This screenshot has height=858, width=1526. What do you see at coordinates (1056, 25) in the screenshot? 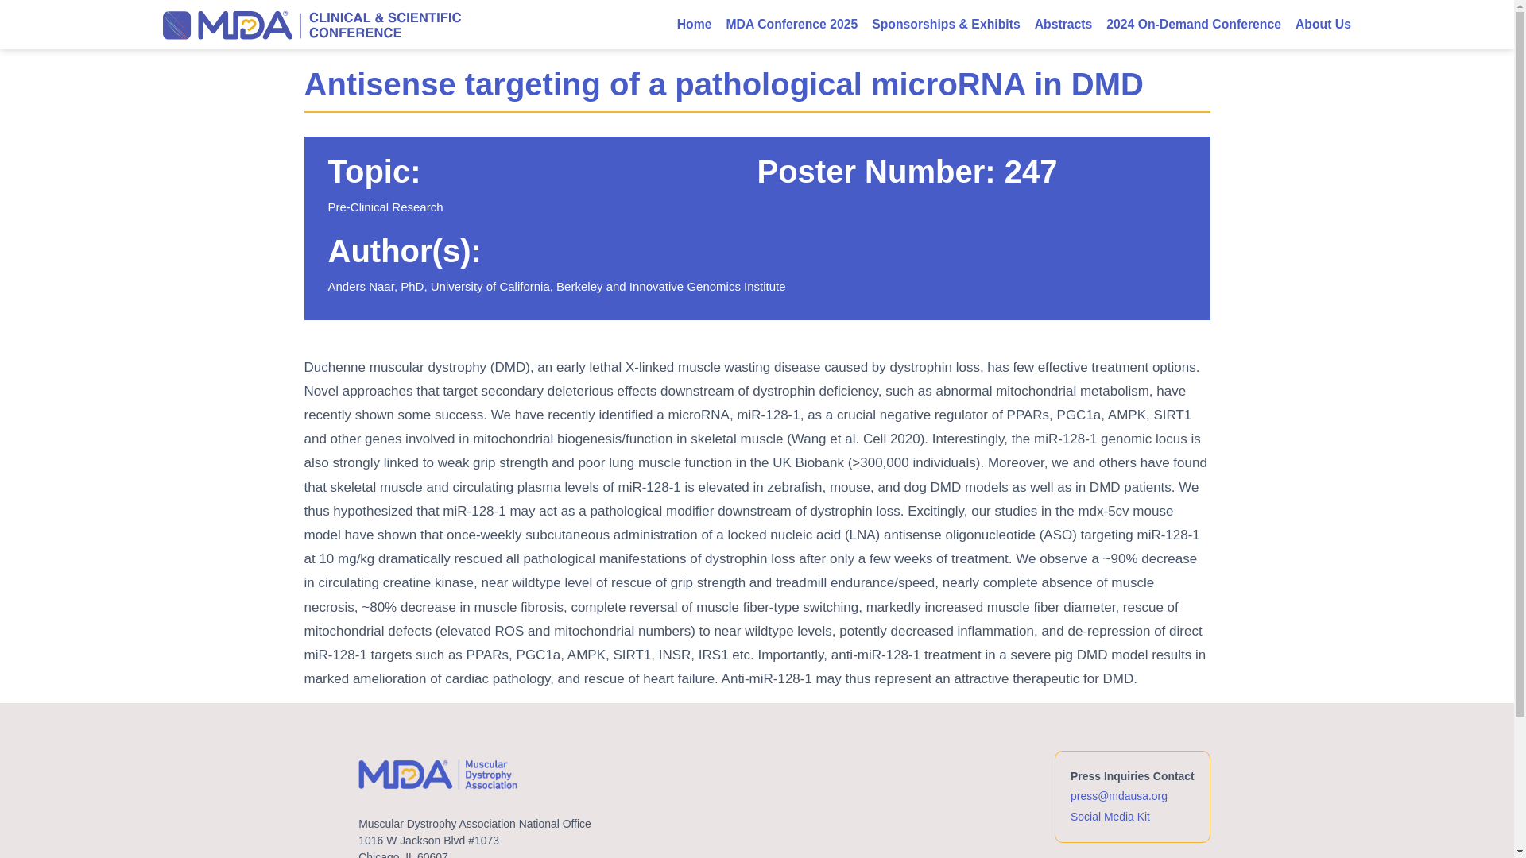
I see `Abstracts` at bounding box center [1056, 25].